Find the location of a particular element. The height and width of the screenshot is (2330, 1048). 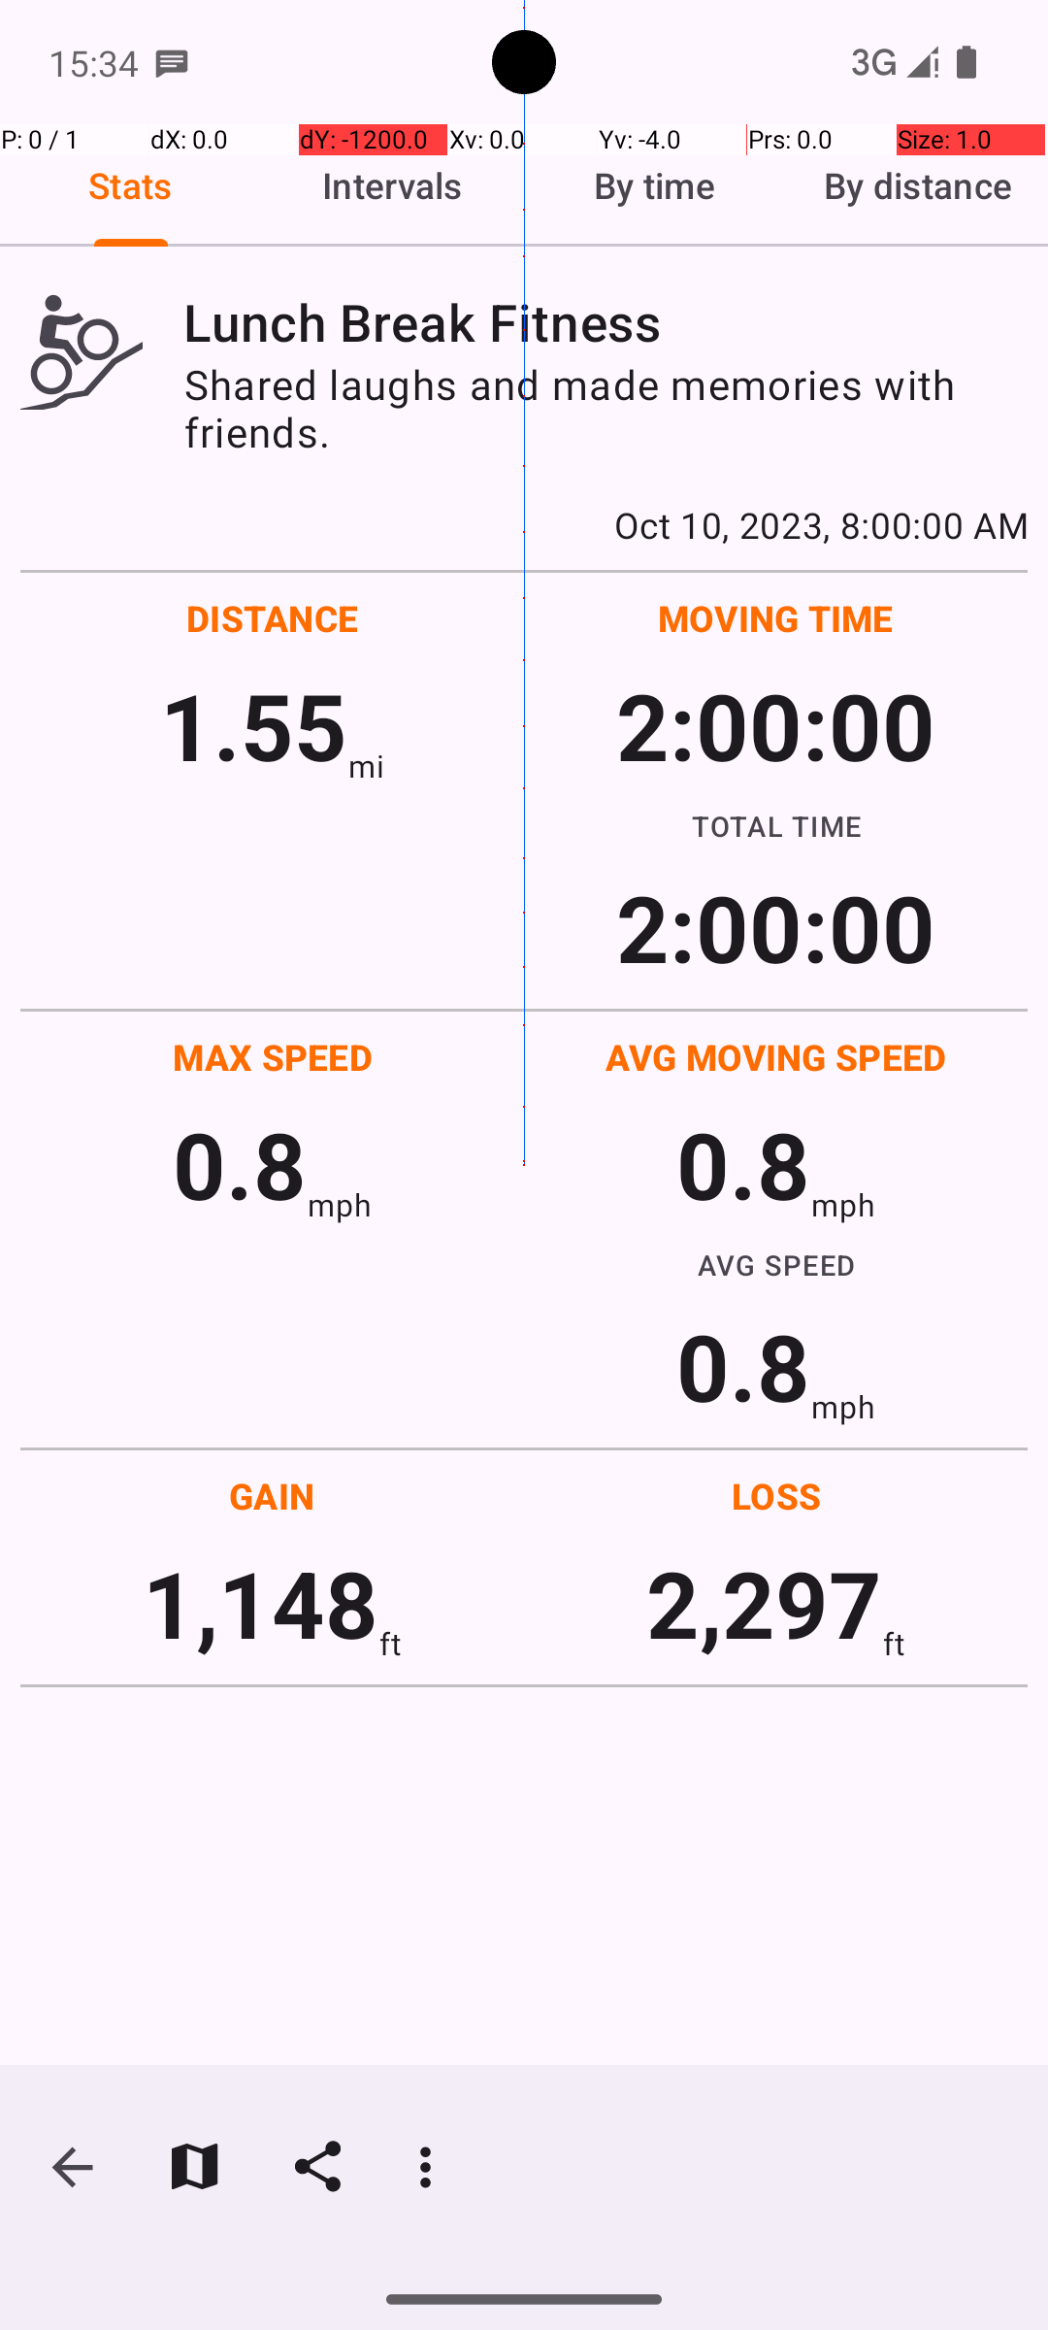

mi is located at coordinates (367, 765).